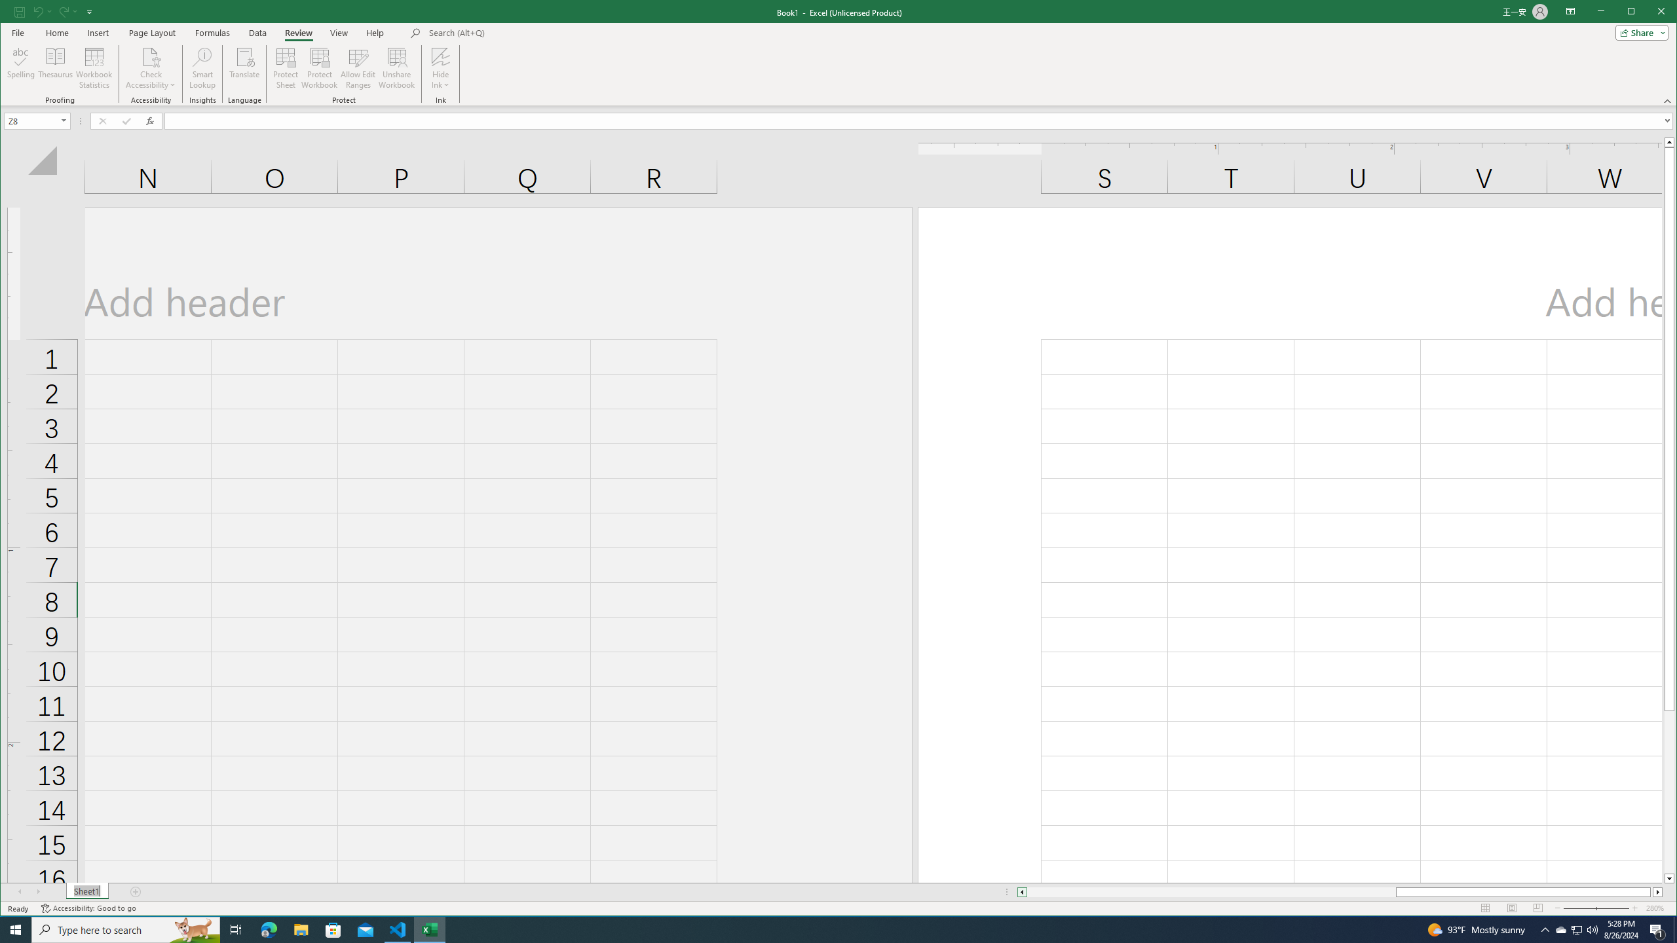 This screenshot has height=943, width=1677. I want to click on Microsoft Edge, so click(269, 930).